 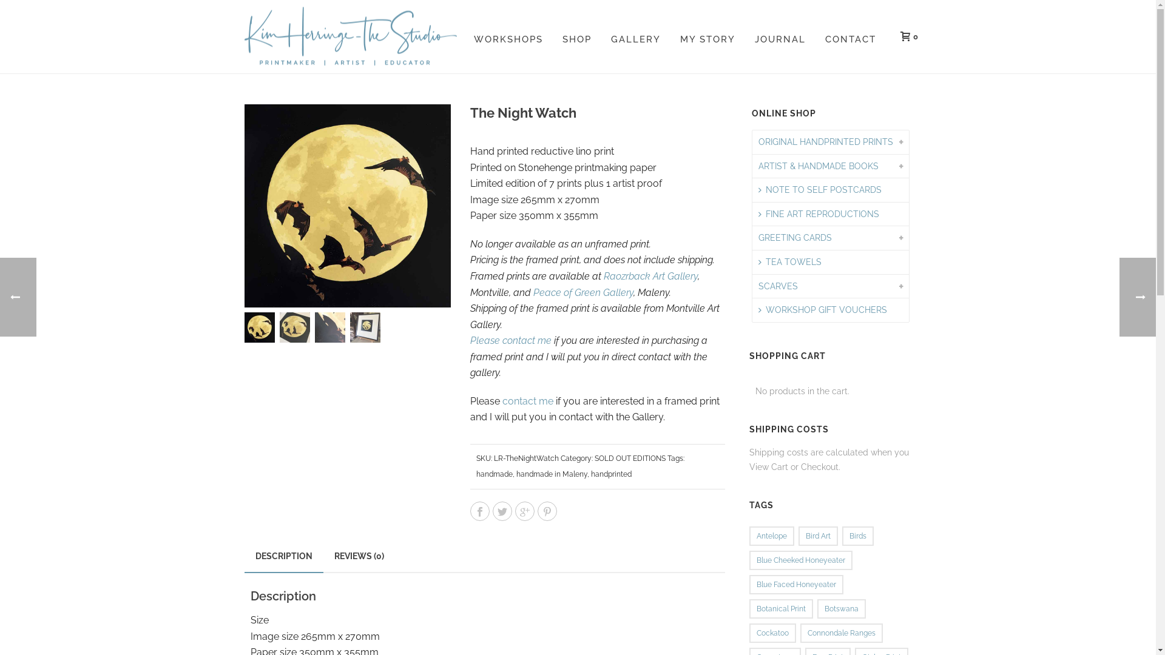 What do you see at coordinates (773, 633) in the screenshot?
I see `Cockatoo` at bounding box center [773, 633].